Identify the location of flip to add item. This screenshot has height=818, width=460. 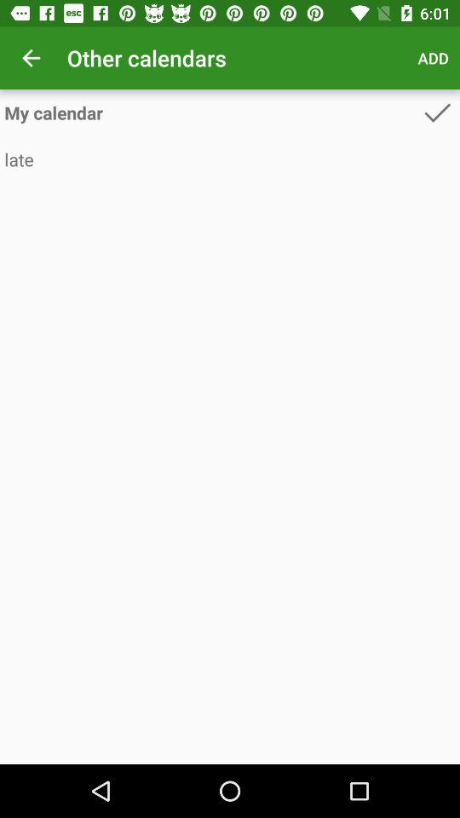
(433, 58).